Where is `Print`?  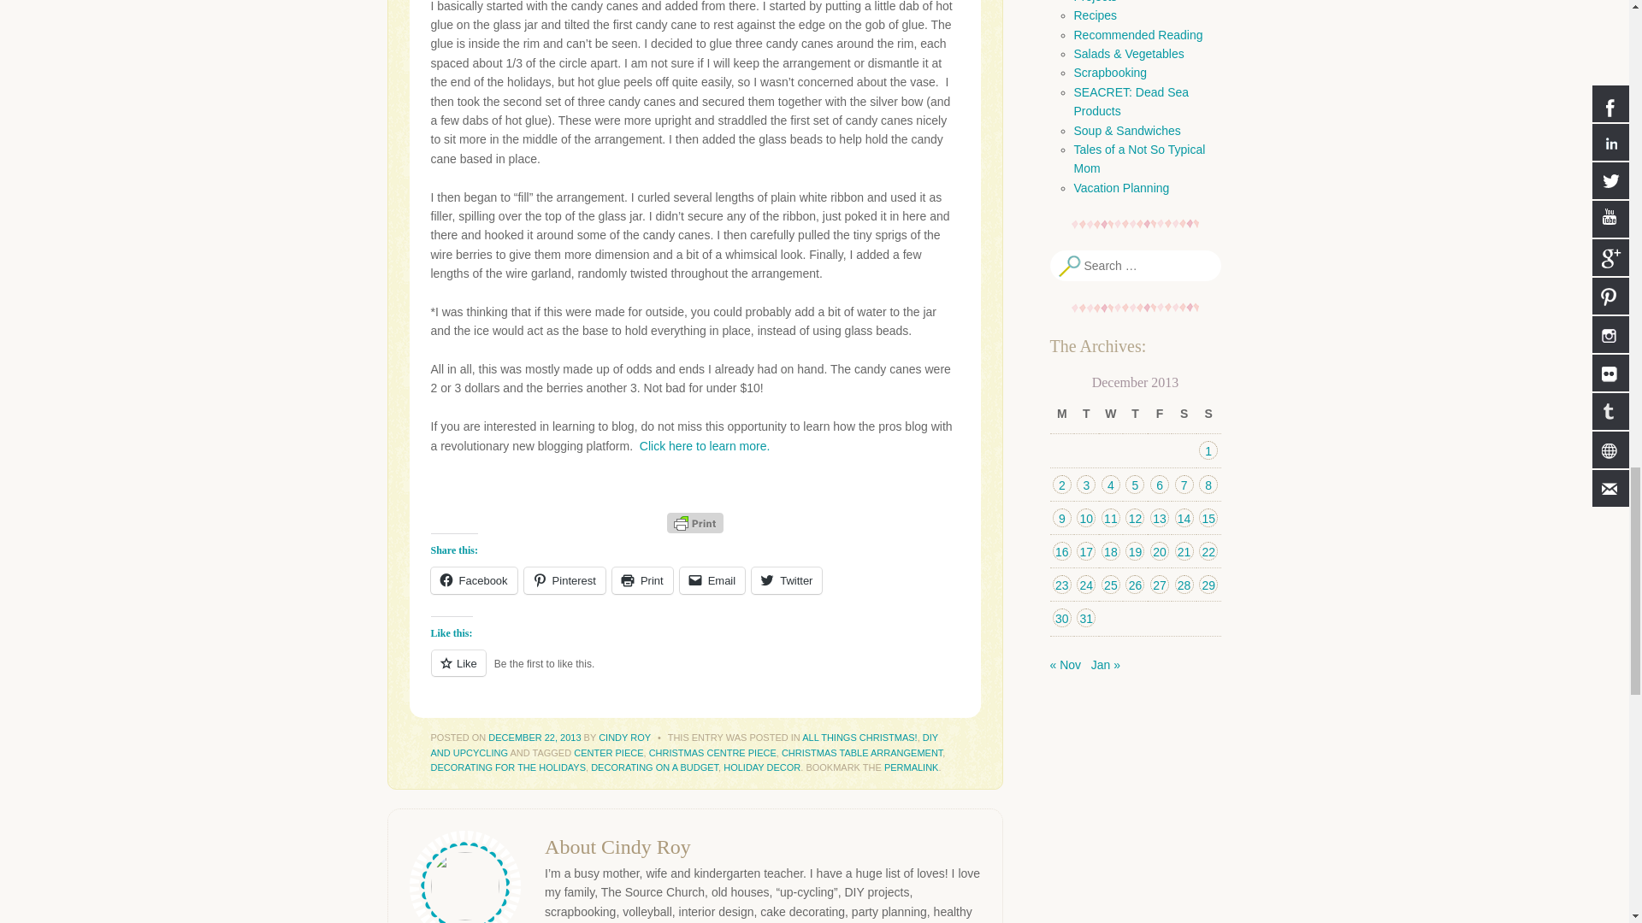
Print is located at coordinates (643, 581).